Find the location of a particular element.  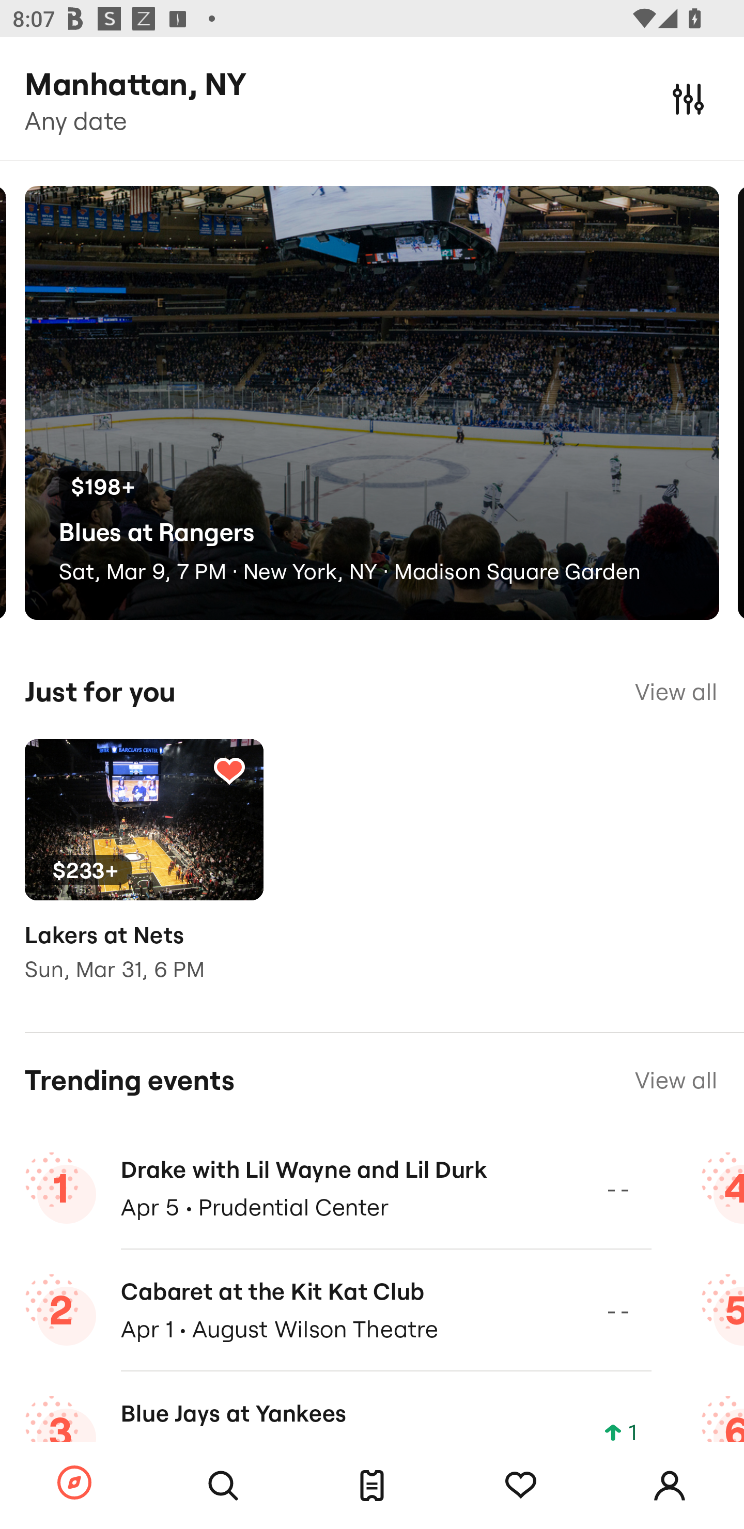

Filters is located at coordinates (688, 98).